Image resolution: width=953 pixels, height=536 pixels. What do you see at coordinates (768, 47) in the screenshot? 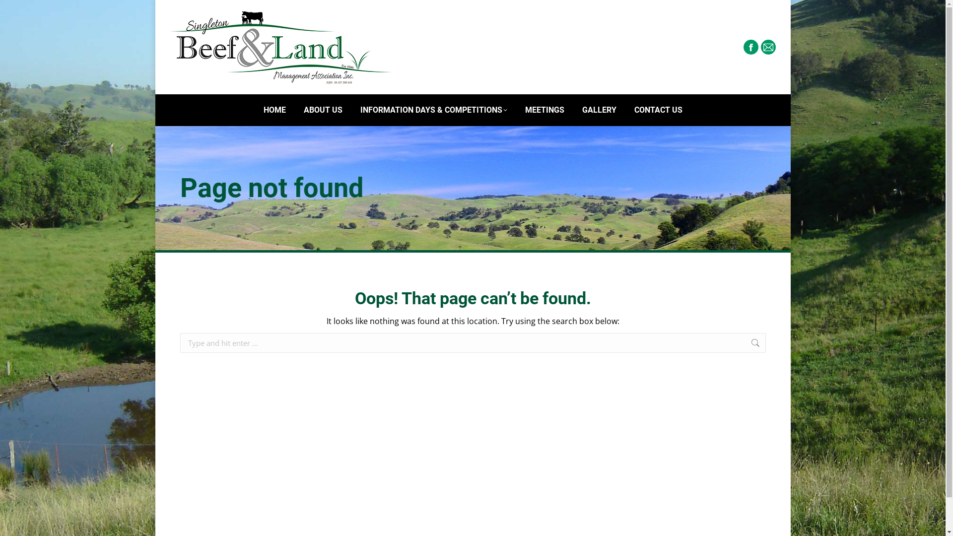
I see `Mail page opens in new window` at bounding box center [768, 47].